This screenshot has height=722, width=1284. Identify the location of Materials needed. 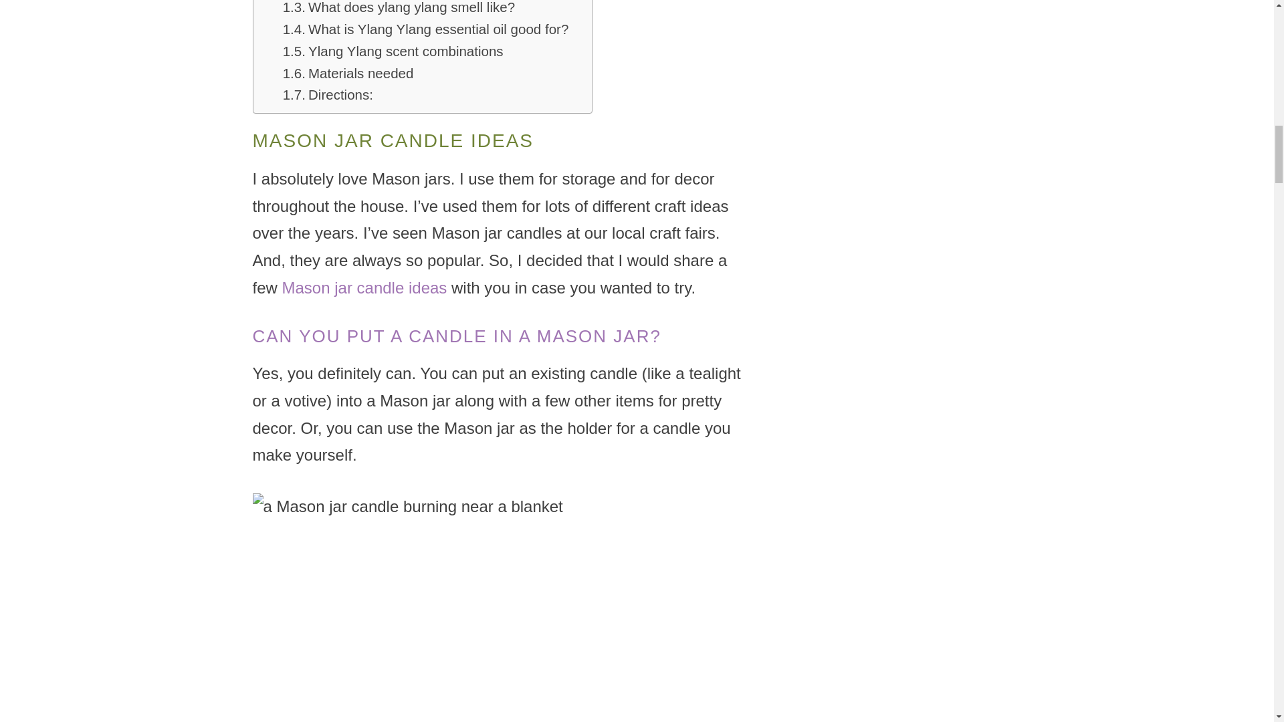
(348, 74).